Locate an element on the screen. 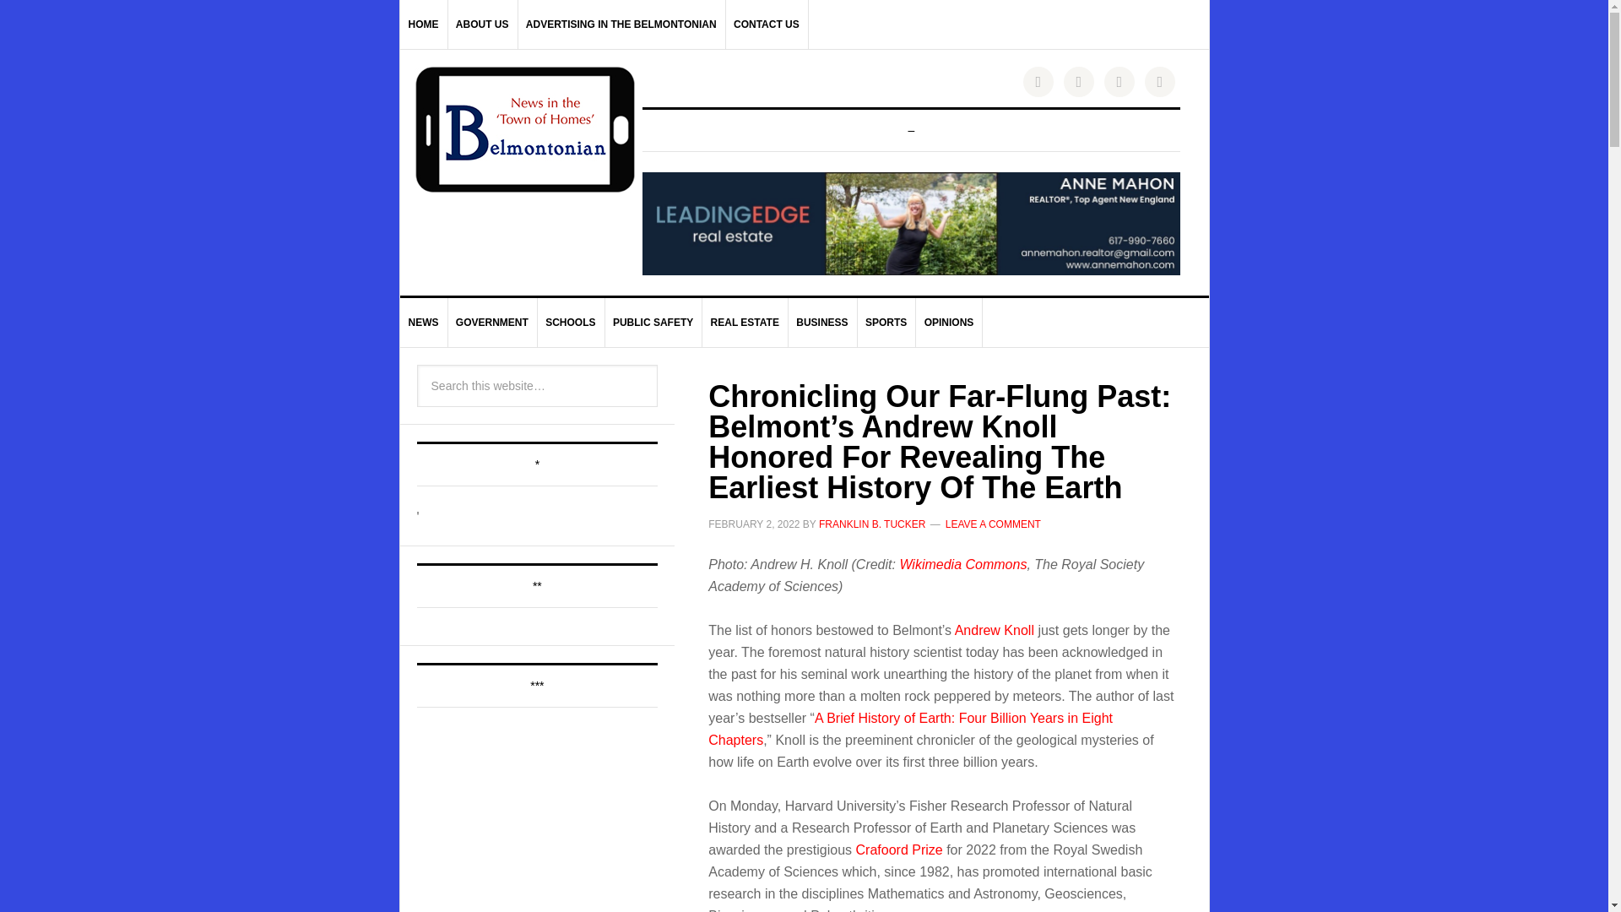 This screenshot has width=1621, height=912. Wikimedia Commons is located at coordinates (962, 564).